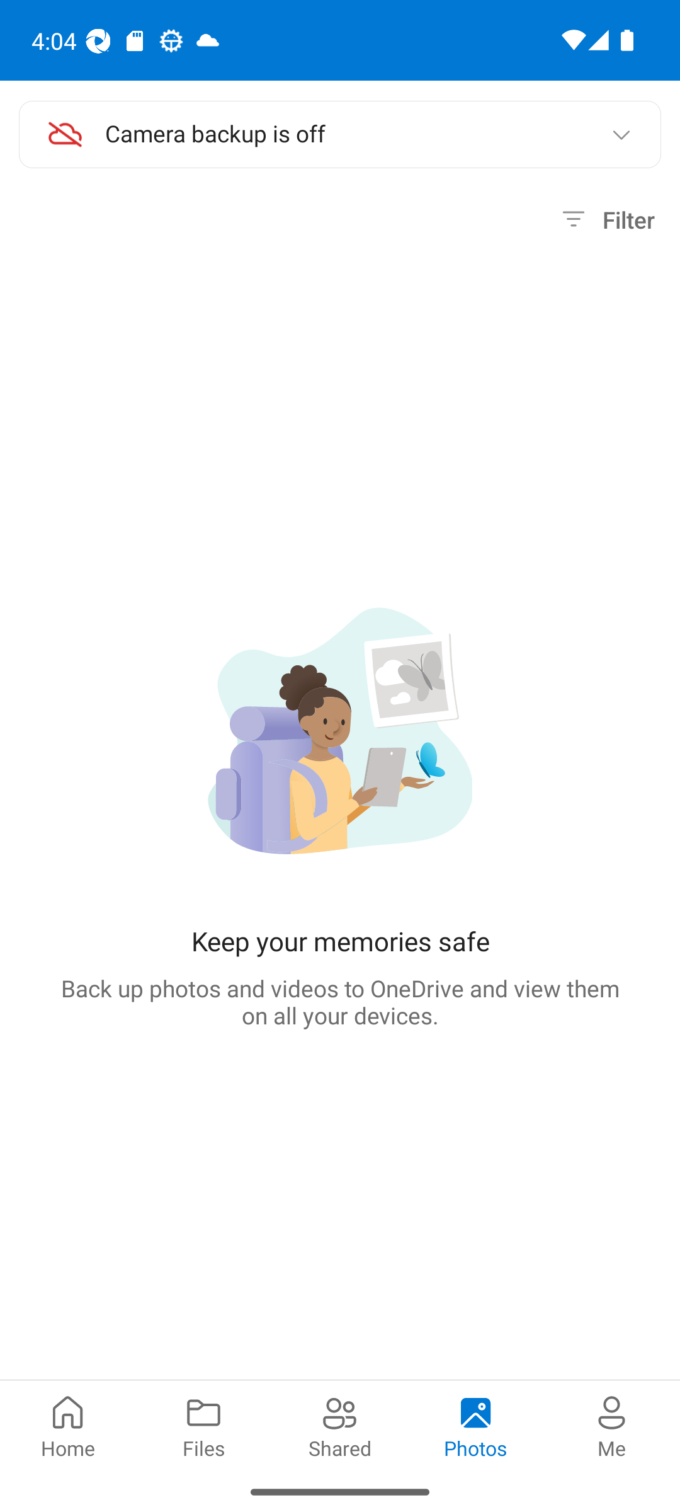 The image size is (680, 1512). What do you see at coordinates (612, 1425) in the screenshot?
I see `Me pivot Me` at bounding box center [612, 1425].